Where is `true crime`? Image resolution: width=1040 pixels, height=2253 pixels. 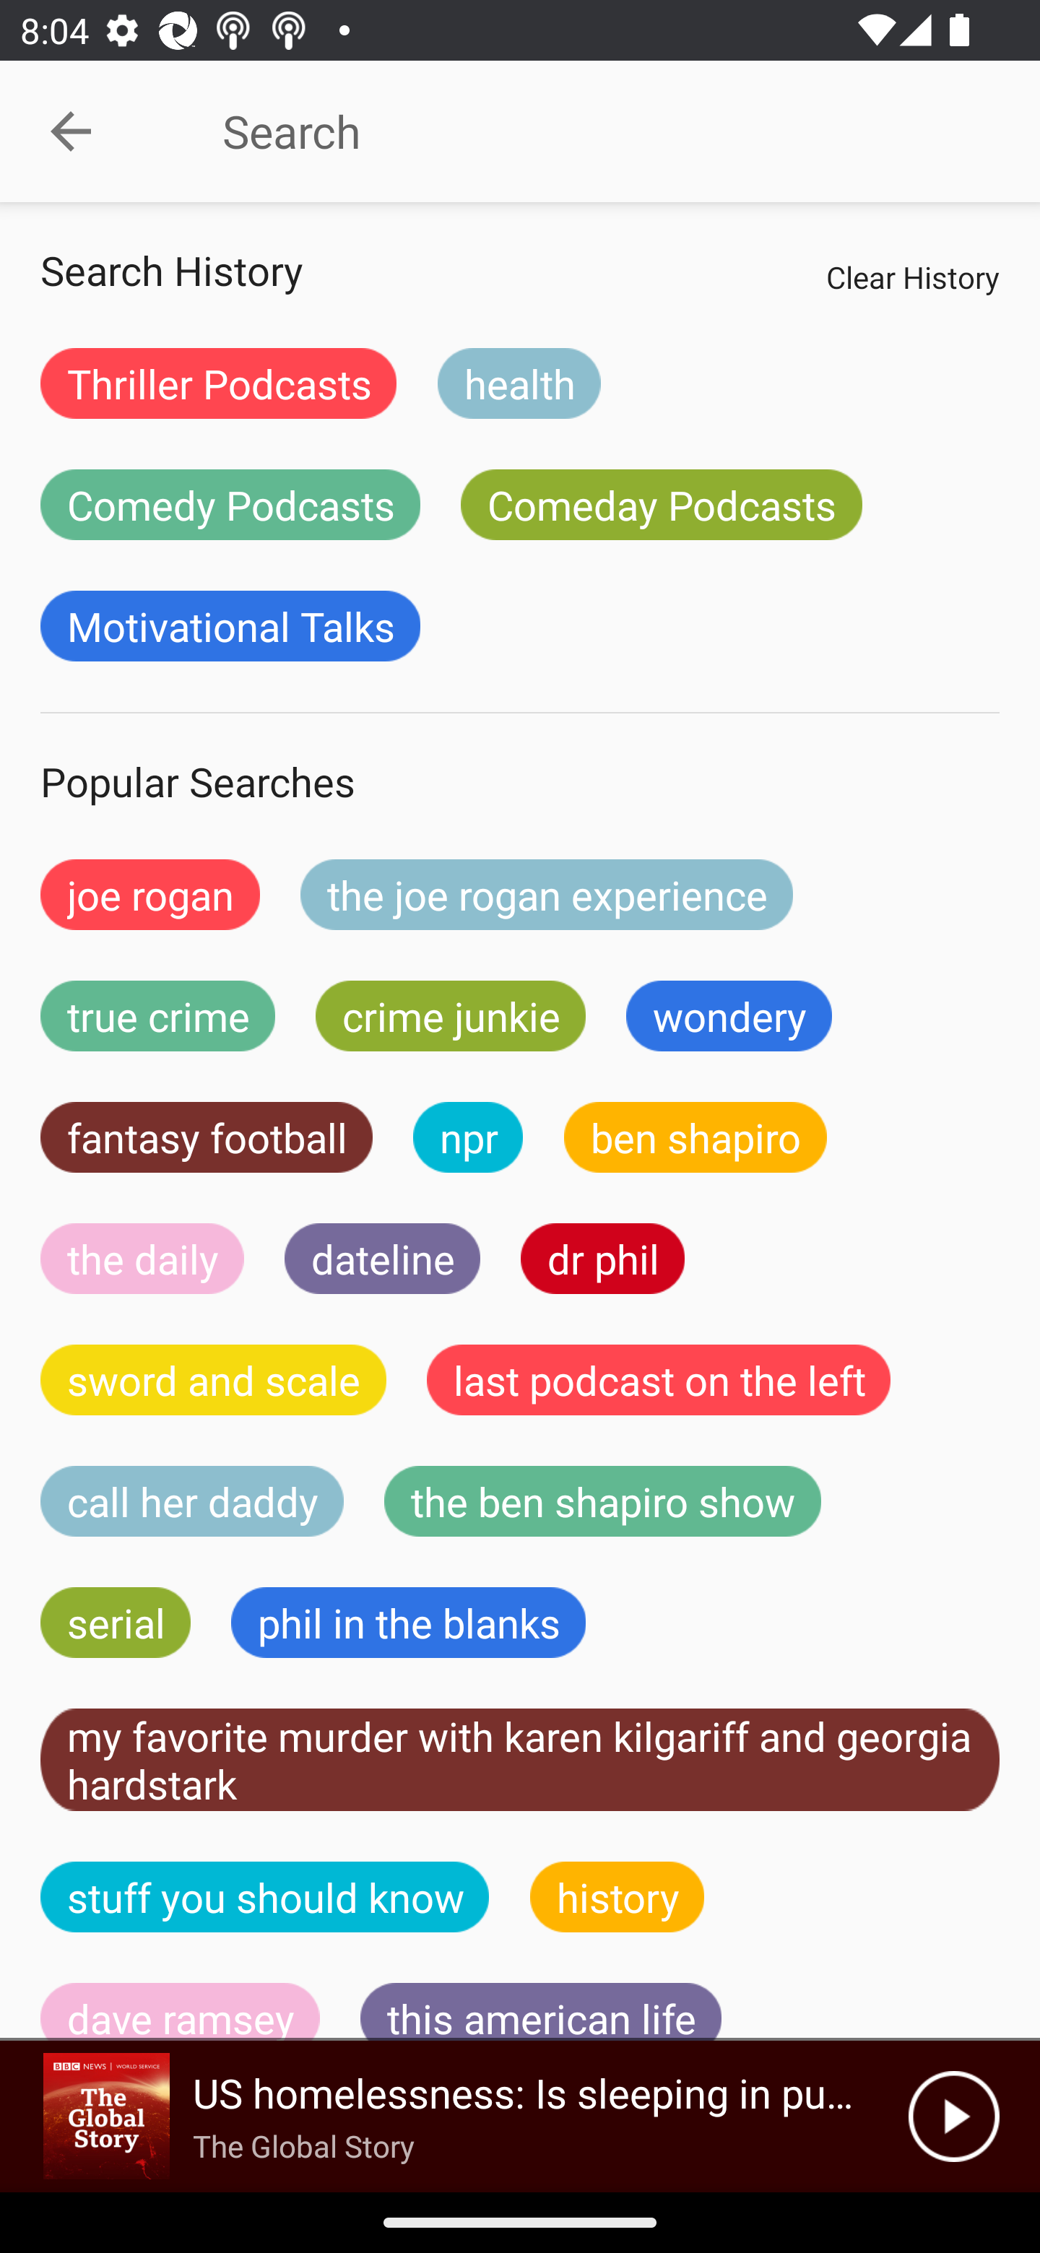
true crime is located at coordinates (157, 1016).